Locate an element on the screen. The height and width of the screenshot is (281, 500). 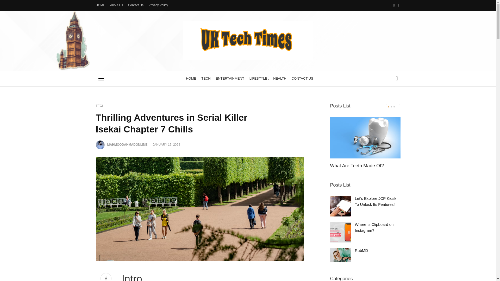
TECH is located at coordinates (206, 79).